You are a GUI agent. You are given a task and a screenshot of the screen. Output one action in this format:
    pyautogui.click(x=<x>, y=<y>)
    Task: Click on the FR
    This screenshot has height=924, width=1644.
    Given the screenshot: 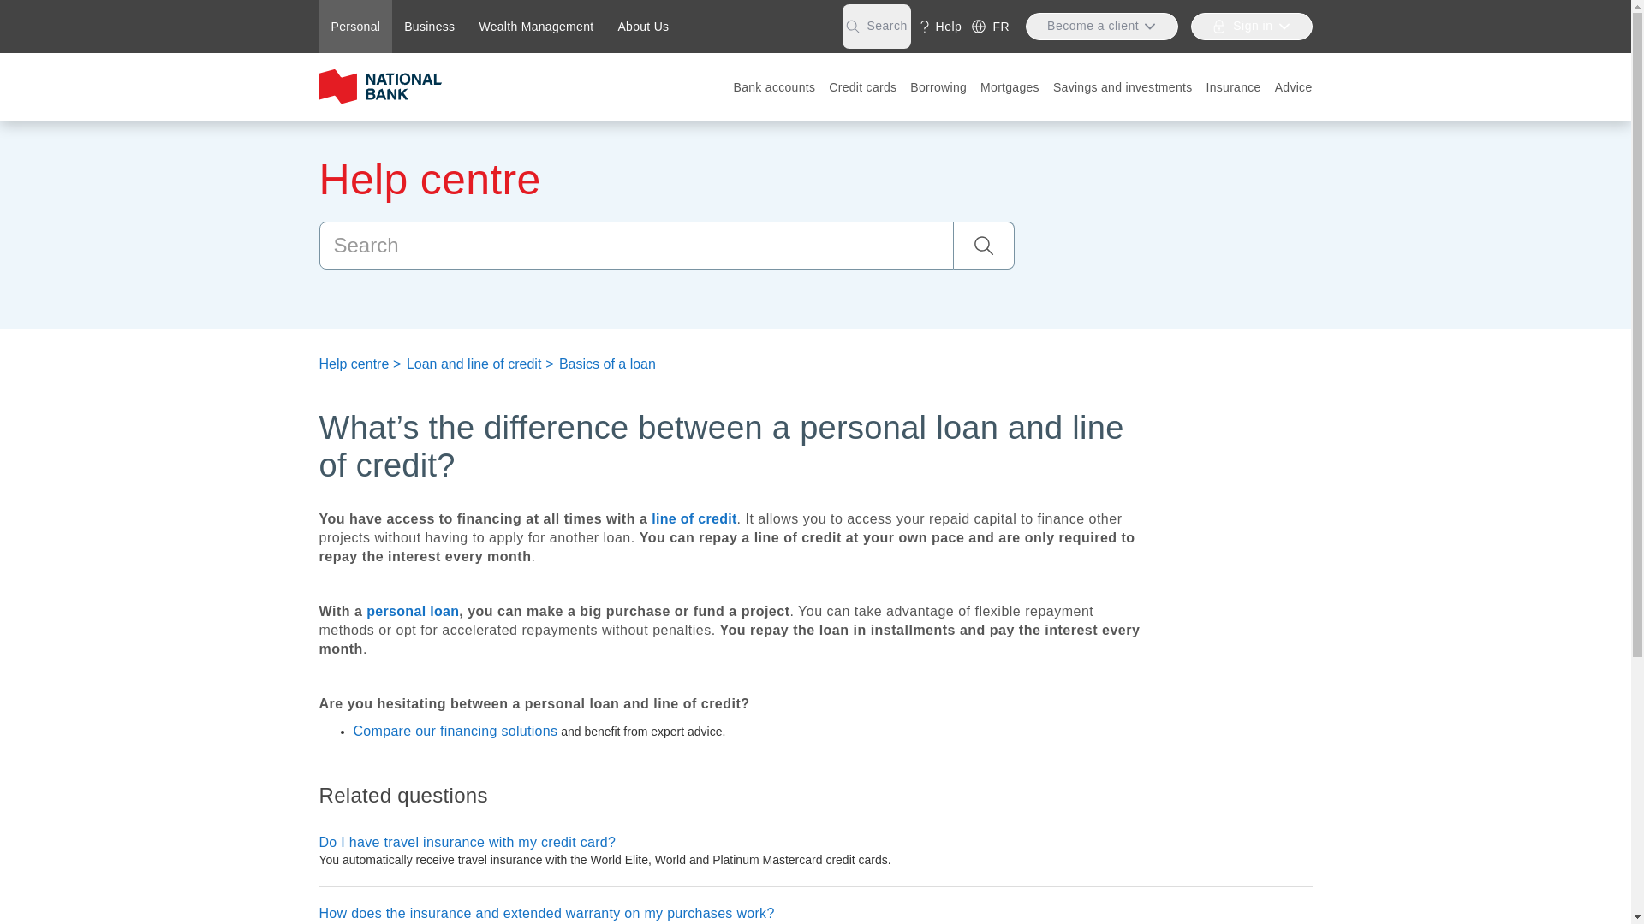 What is the action you would take?
    pyautogui.click(x=990, y=27)
    